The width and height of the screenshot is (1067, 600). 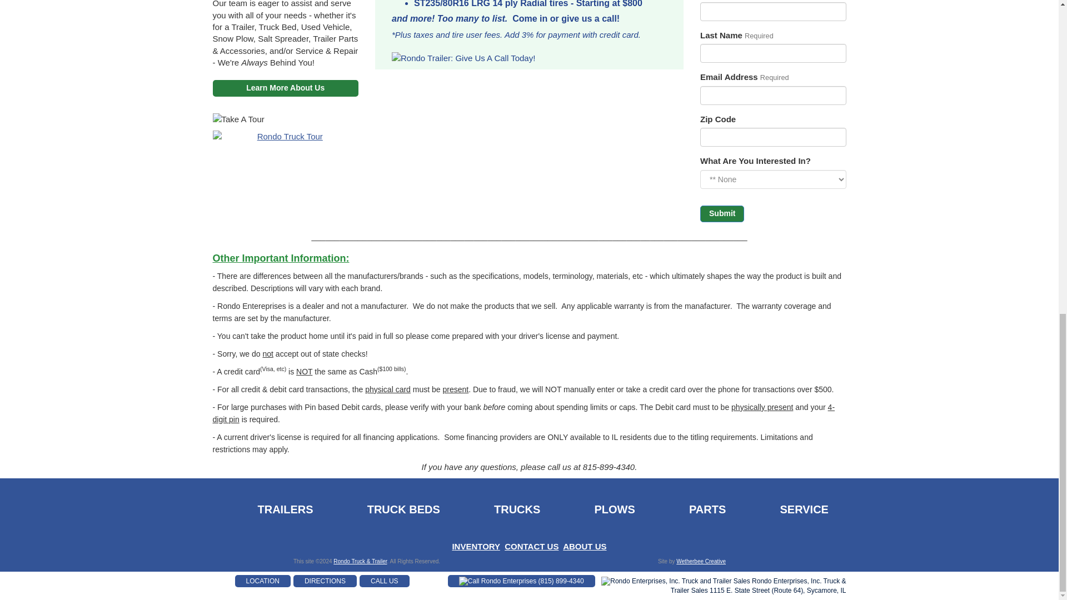 I want to click on Open Rondo Trailer Video, so click(x=286, y=136).